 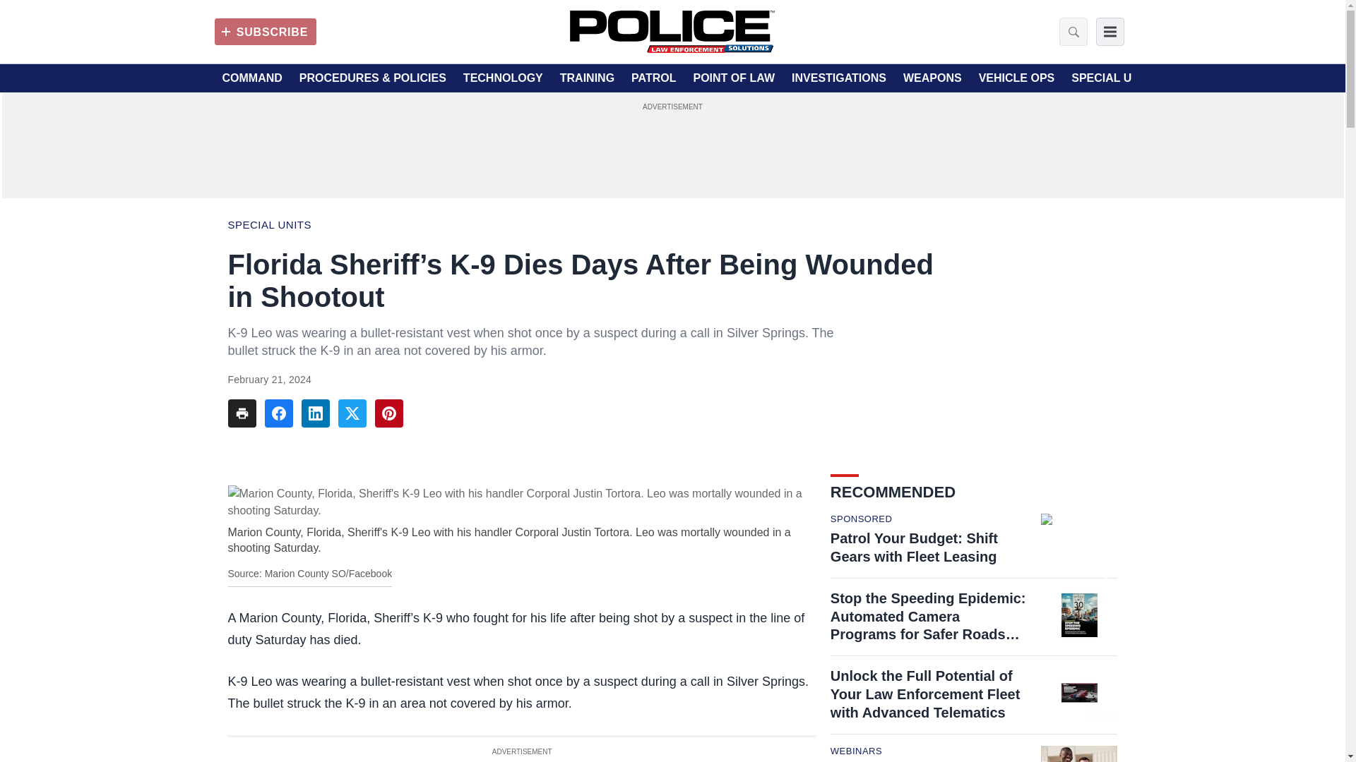 I want to click on TECHNOLOGY, so click(x=503, y=78).